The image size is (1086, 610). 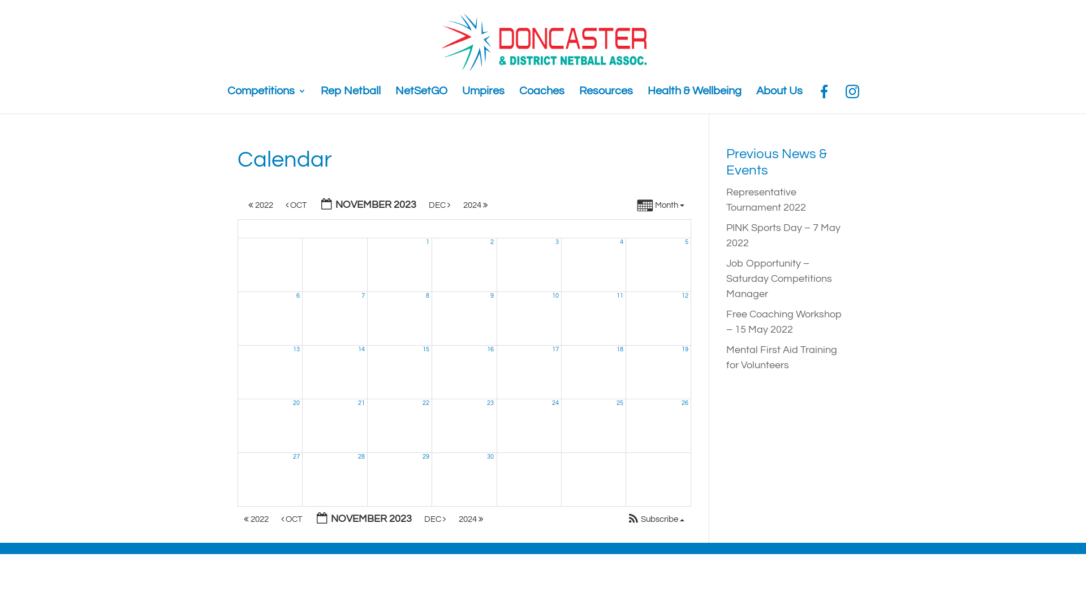 What do you see at coordinates (364, 520) in the screenshot?
I see `NOVEMBER 2023` at bounding box center [364, 520].